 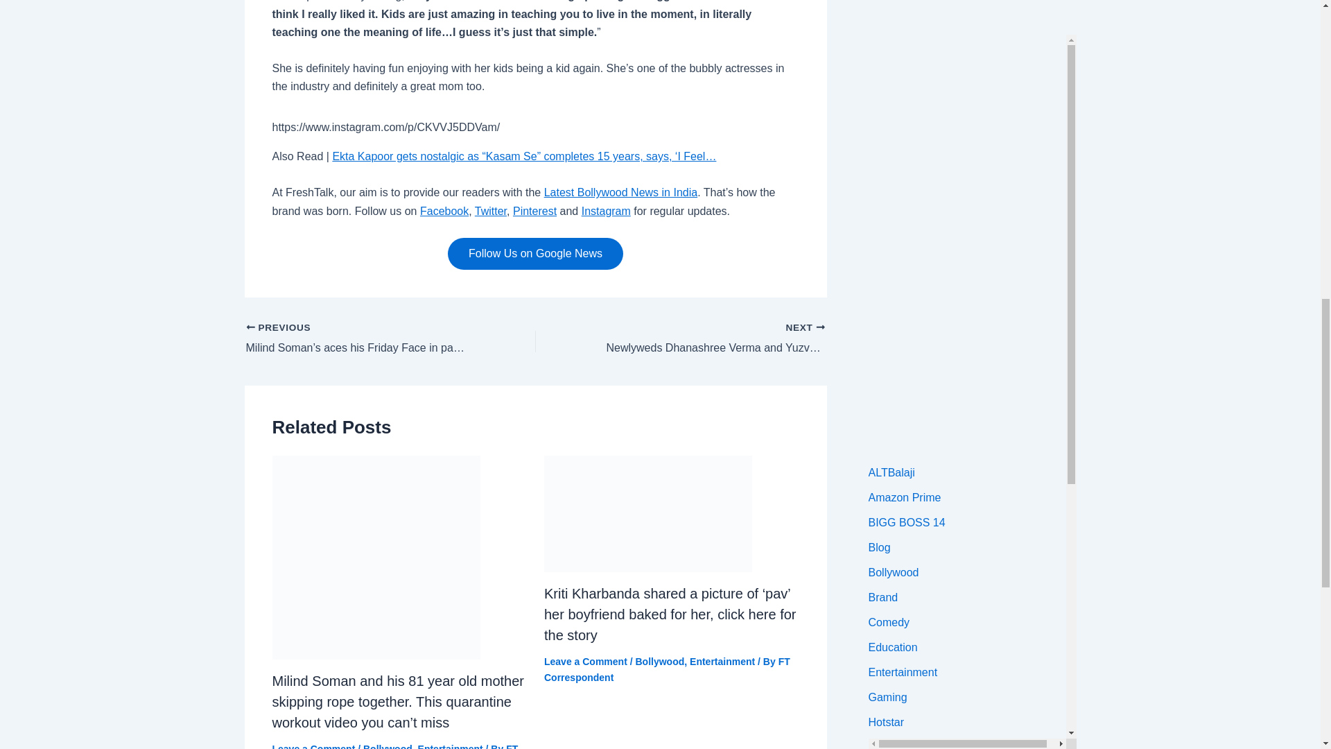 What do you see at coordinates (491, 211) in the screenshot?
I see `Twitter` at bounding box center [491, 211].